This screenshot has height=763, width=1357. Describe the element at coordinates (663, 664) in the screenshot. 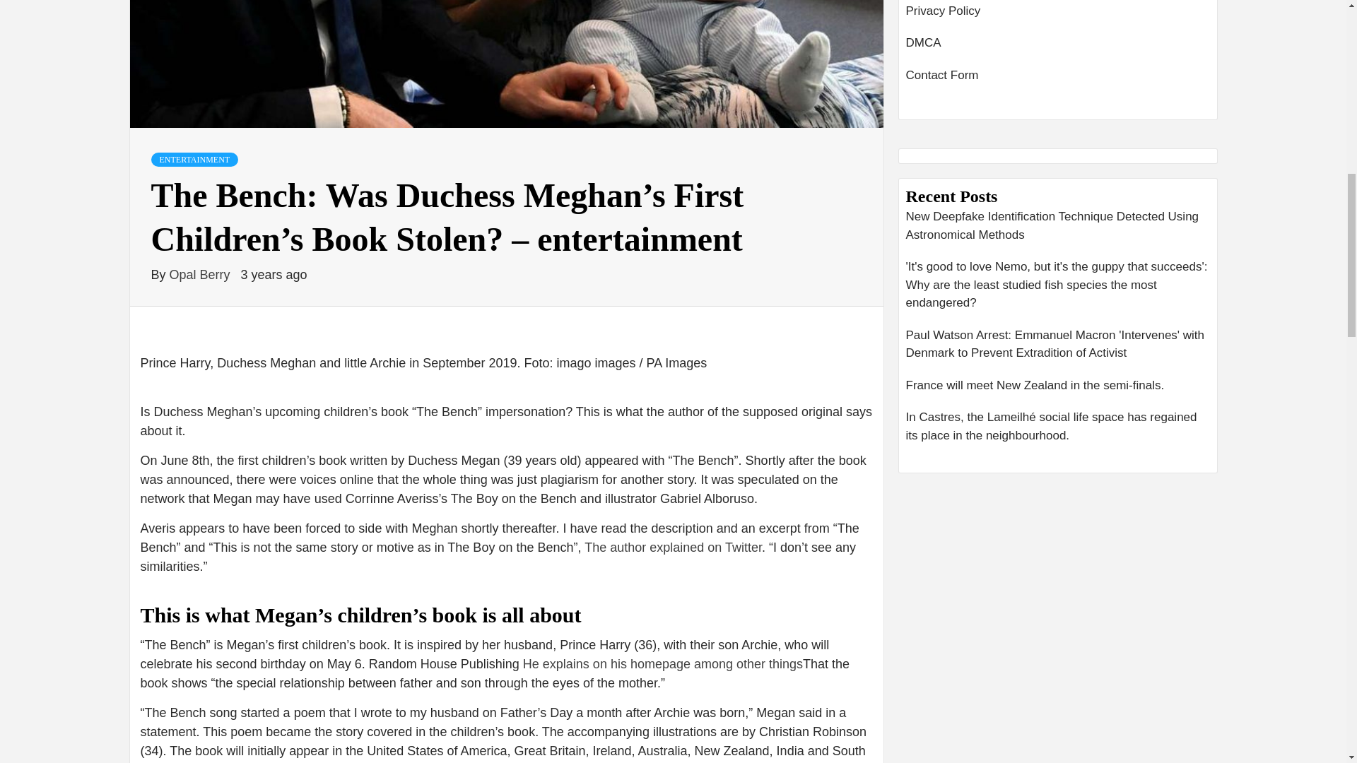

I see `He explains on his homepage among other things` at that location.